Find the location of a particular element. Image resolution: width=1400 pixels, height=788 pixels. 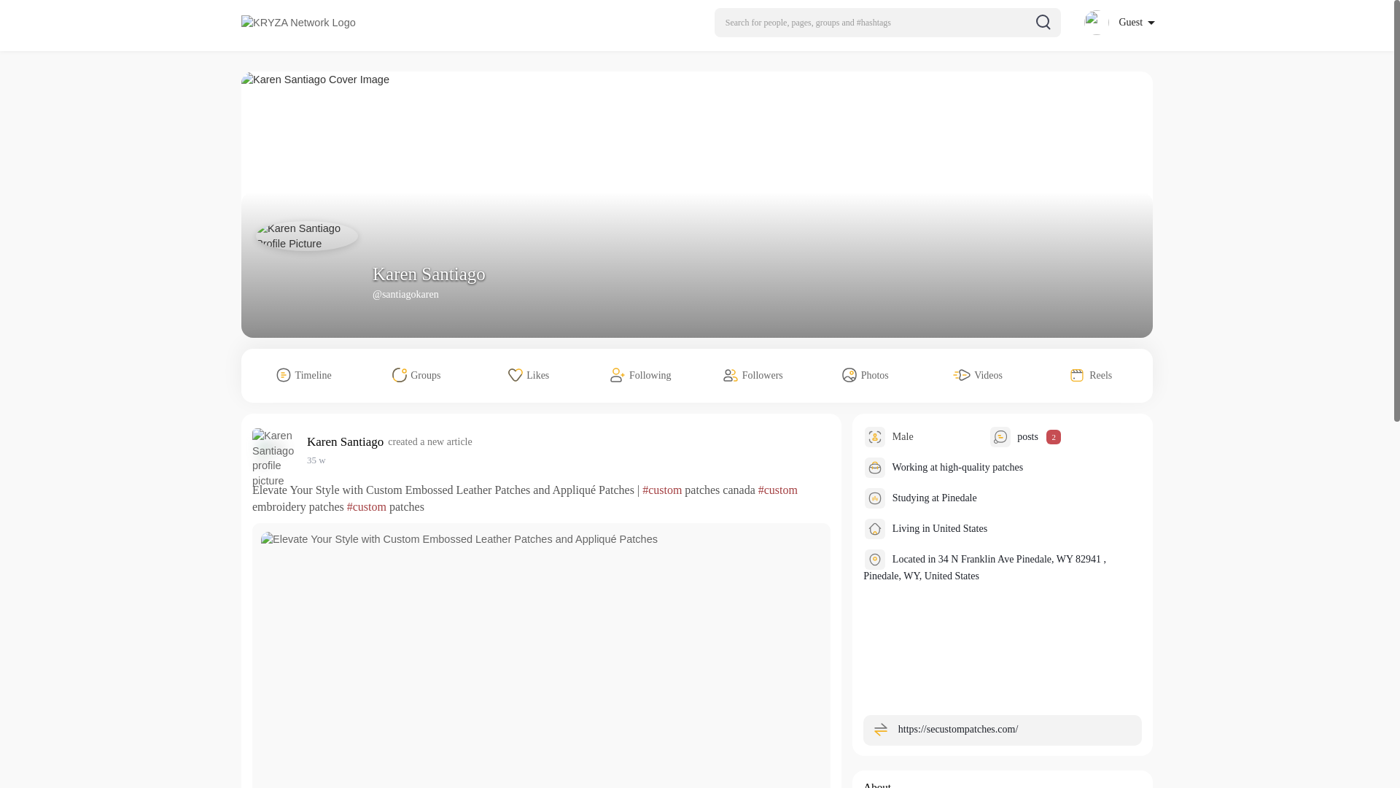

Photos is located at coordinates (865, 375).